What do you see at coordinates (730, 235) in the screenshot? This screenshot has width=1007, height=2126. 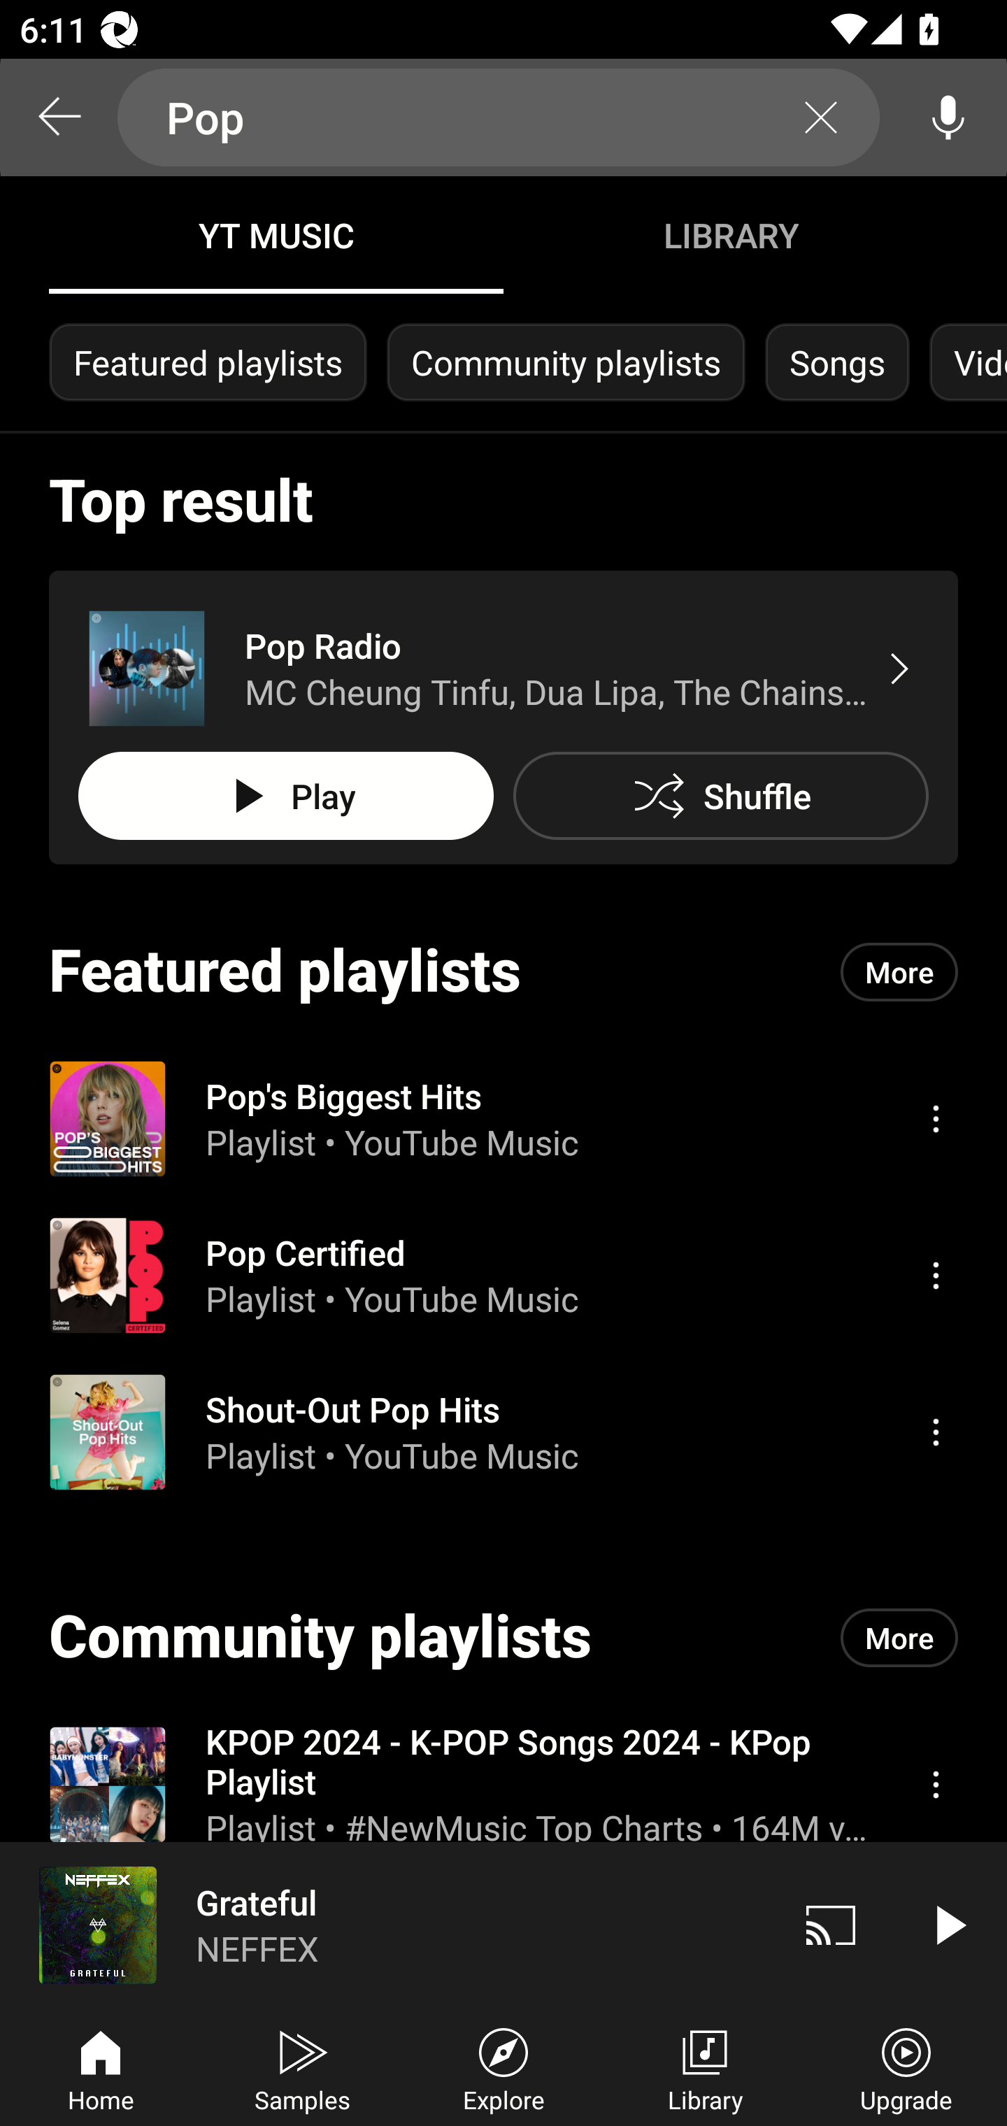 I see `Library LIBRARY` at bounding box center [730, 235].